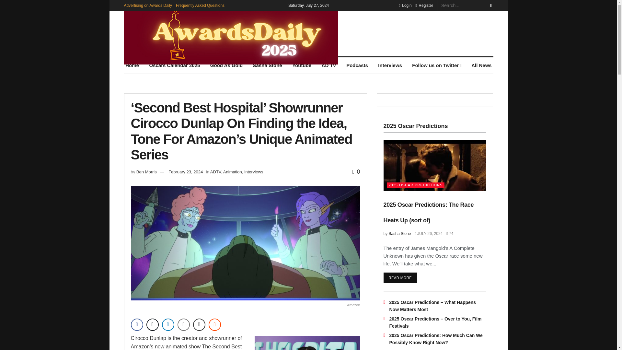 This screenshot has width=622, height=350. What do you see at coordinates (405, 5) in the screenshot?
I see `Login` at bounding box center [405, 5].